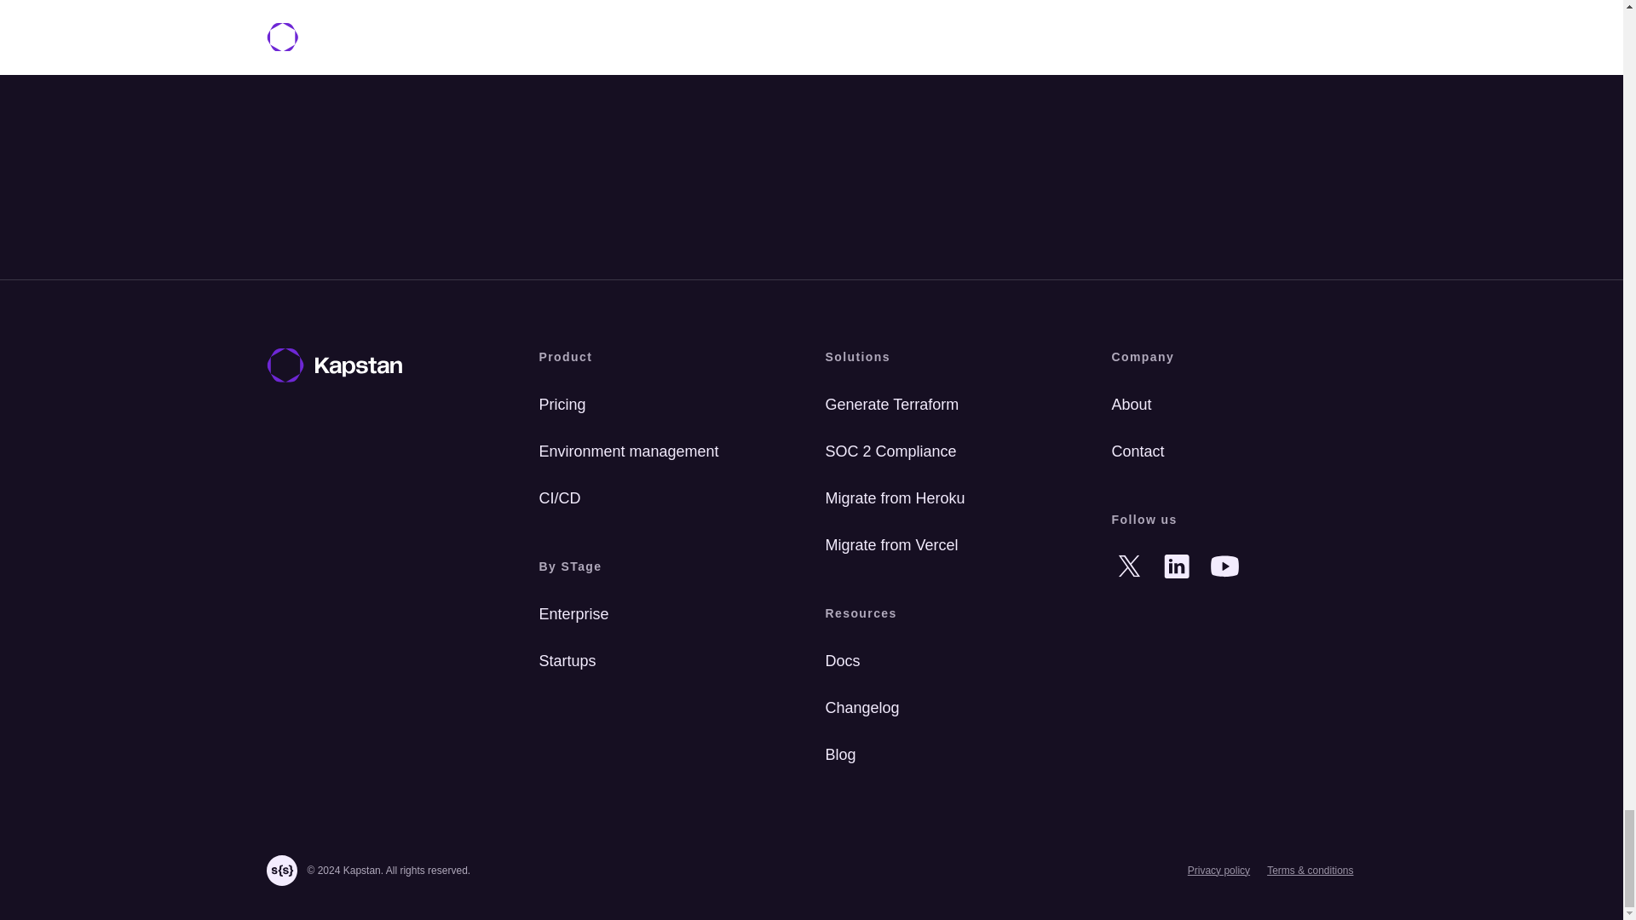 The image size is (1636, 920). I want to click on SOC 2 Compliance, so click(947, 451).